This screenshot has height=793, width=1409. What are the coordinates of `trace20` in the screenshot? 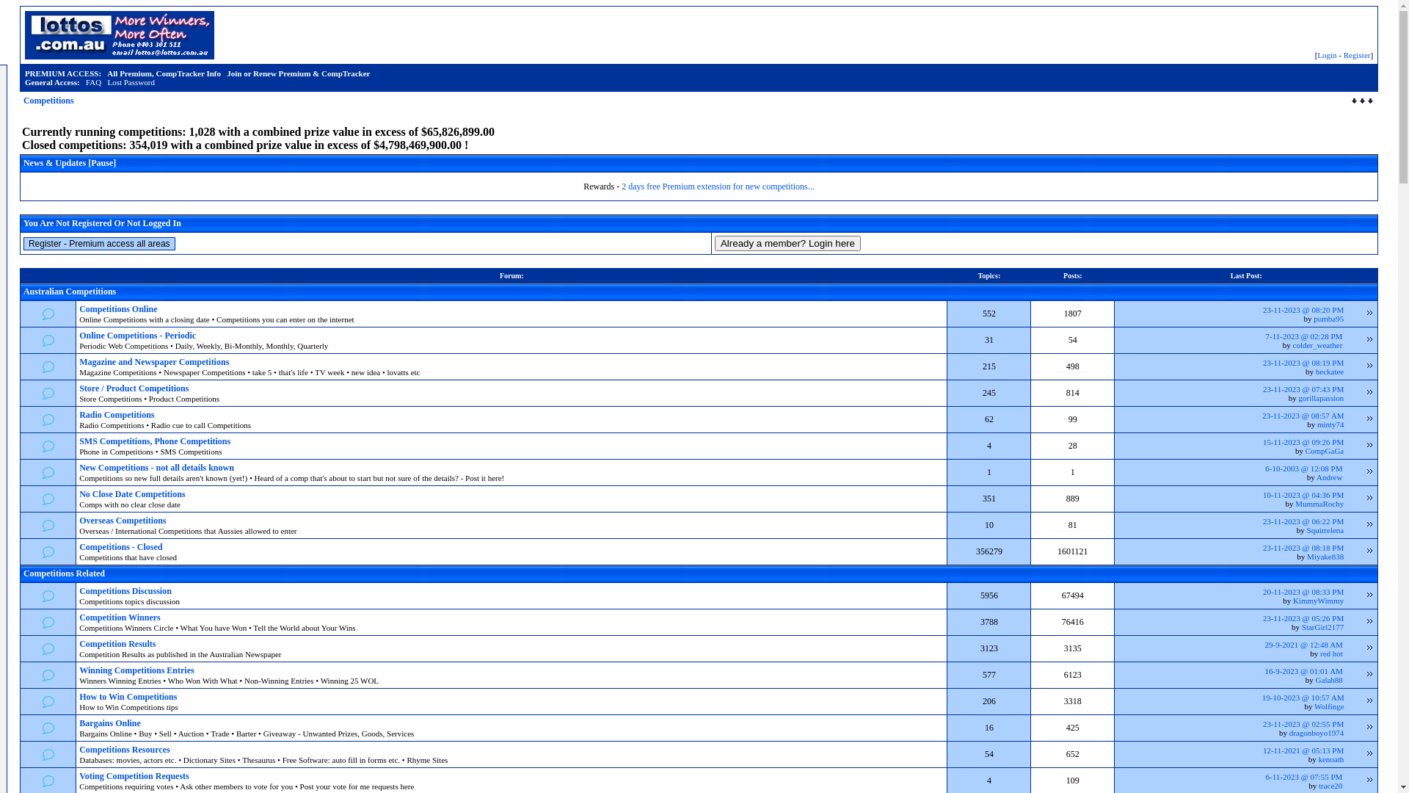 It's located at (1330, 786).